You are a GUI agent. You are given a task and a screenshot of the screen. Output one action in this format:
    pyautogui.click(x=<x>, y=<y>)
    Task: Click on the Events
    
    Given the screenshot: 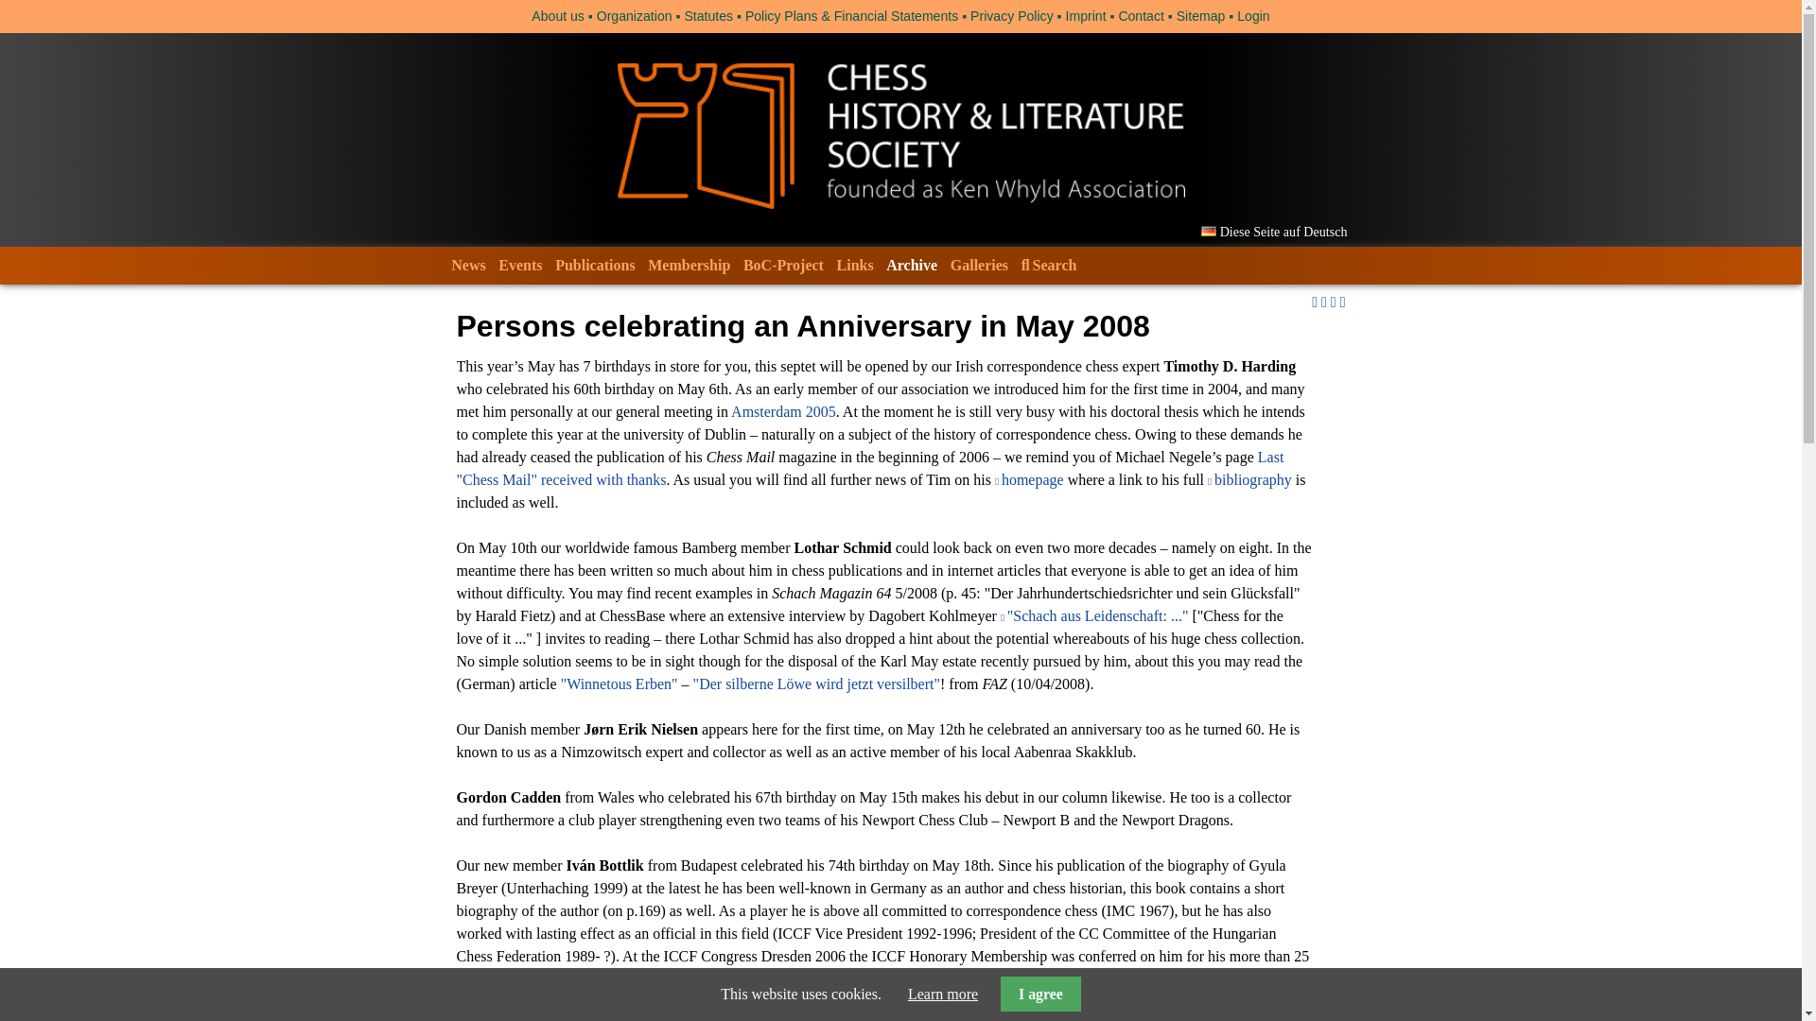 What is the action you would take?
    pyautogui.click(x=520, y=265)
    